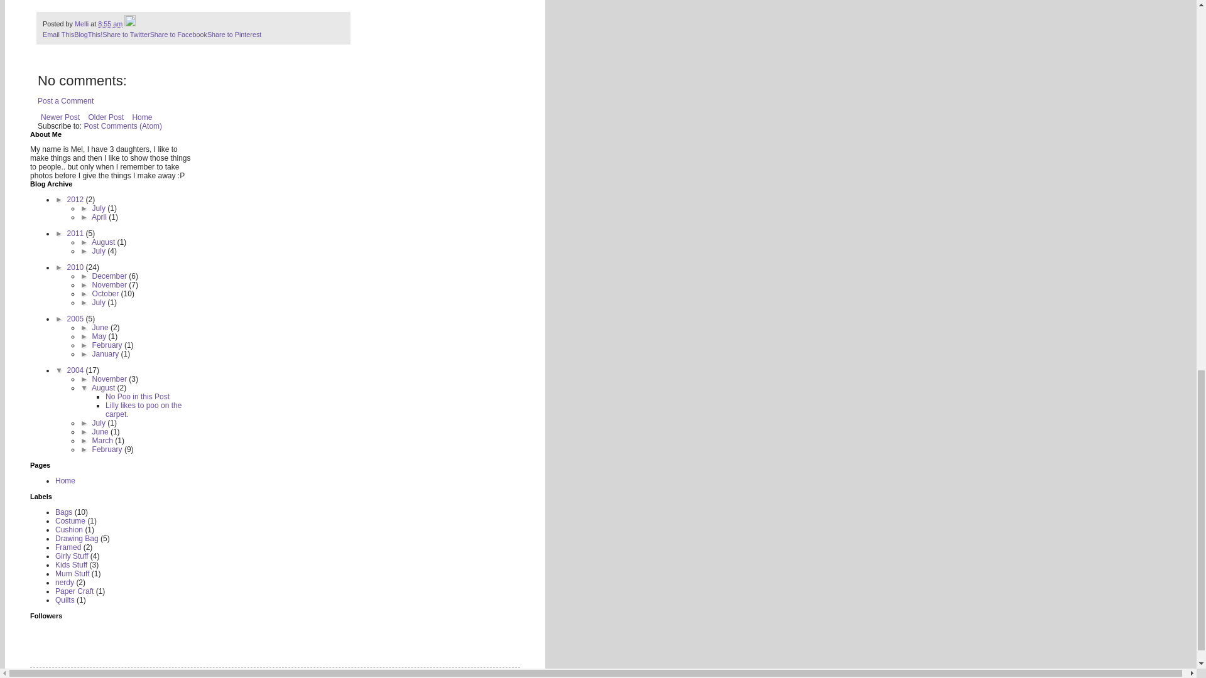  What do you see at coordinates (77, 267) in the screenshot?
I see `2010` at bounding box center [77, 267].